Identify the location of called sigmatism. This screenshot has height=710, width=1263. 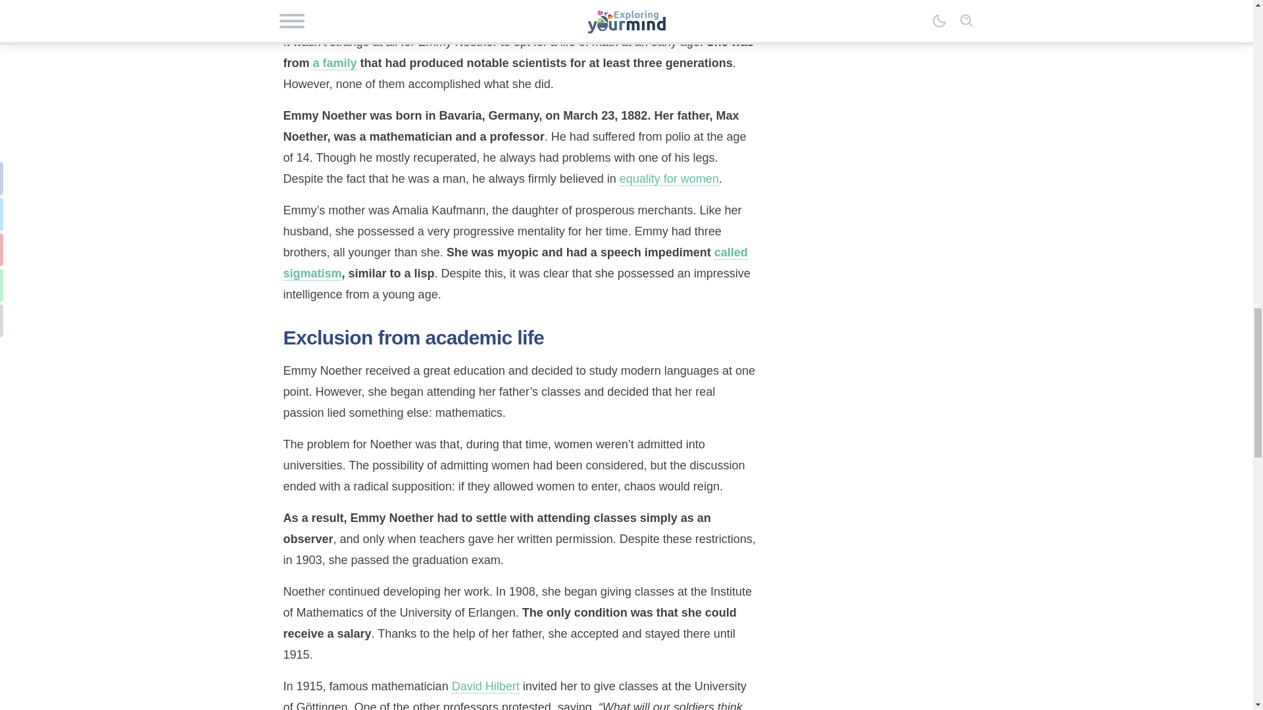
(515, 263).